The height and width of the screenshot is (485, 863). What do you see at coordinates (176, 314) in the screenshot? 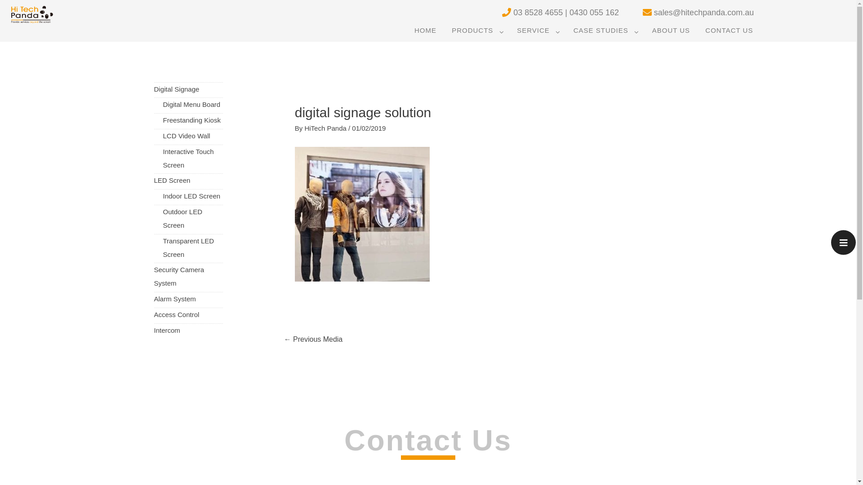
I see `Access Control` at bounding box center [176, 314].